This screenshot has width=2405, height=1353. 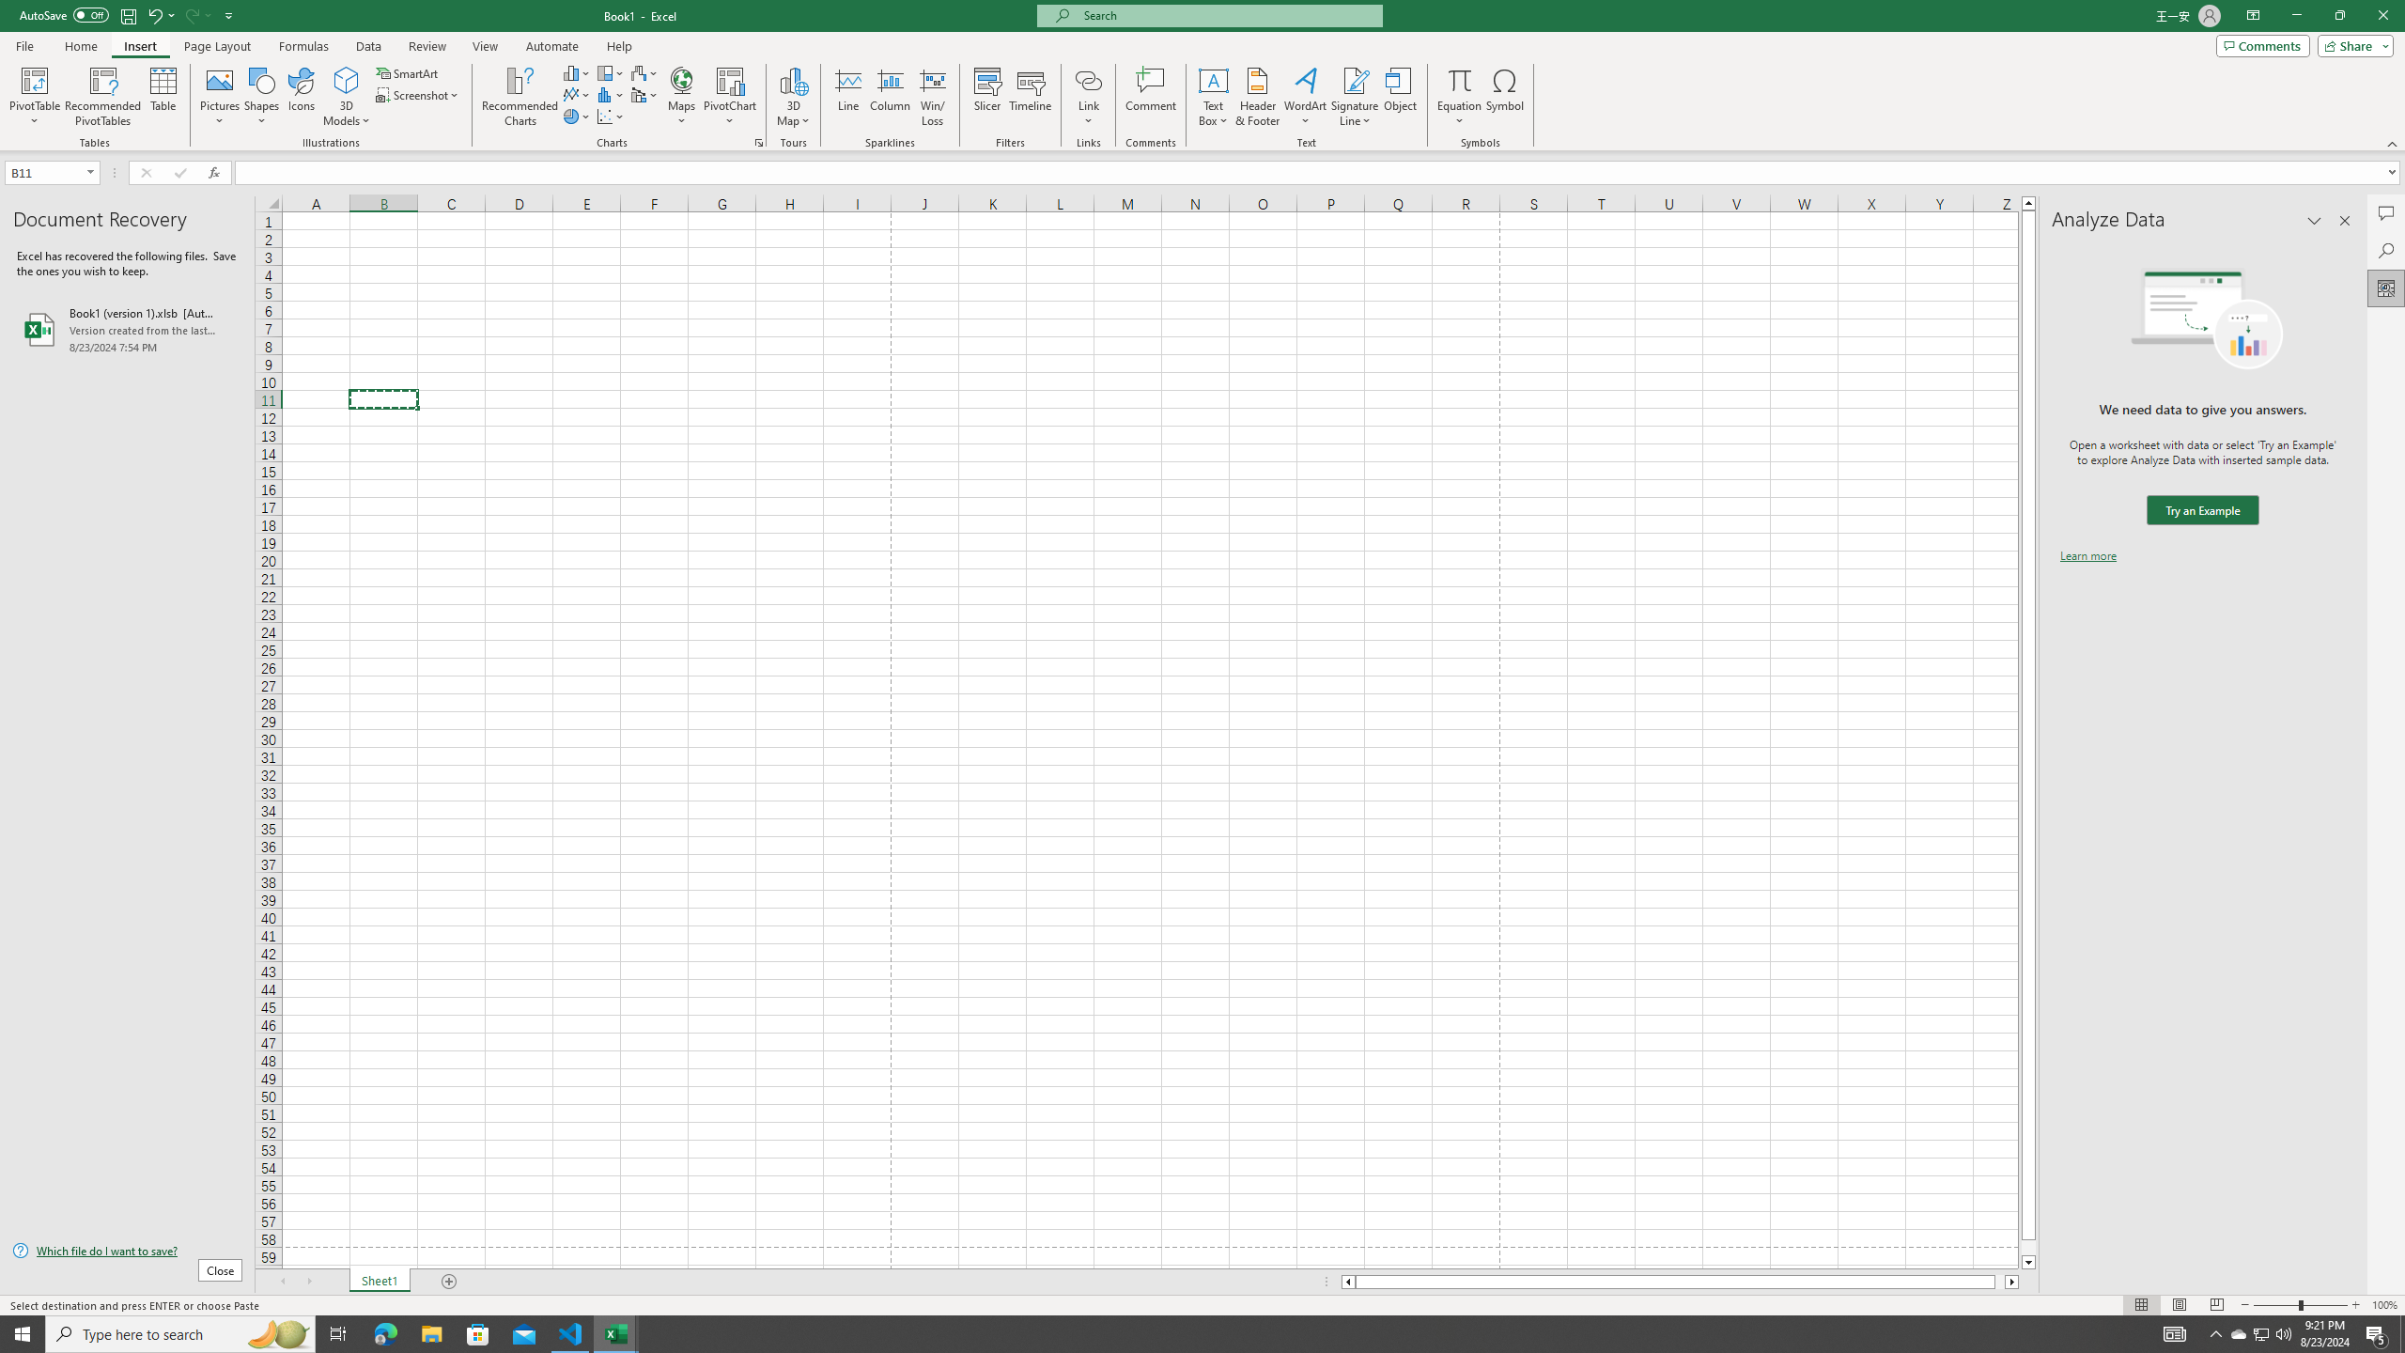 I want to click on Pictures, so click(x=220, y=97).